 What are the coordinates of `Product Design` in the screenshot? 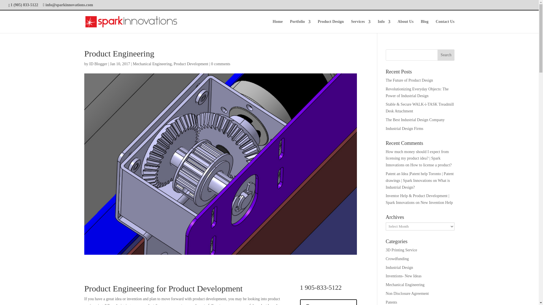 It's located at (331, 26).